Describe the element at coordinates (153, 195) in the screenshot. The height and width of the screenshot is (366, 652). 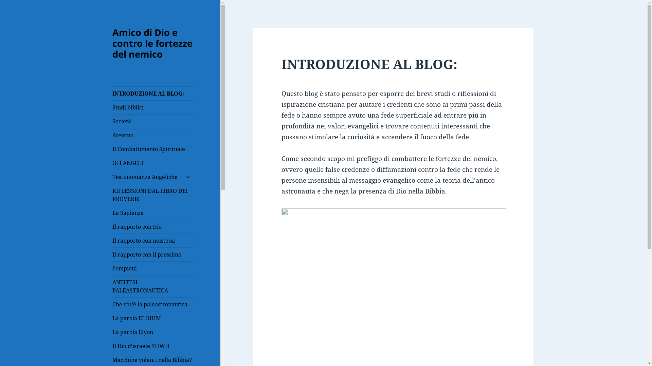
I see `RIFLESSIONI DAL LIBRO DEI PROVERBI` at that location.